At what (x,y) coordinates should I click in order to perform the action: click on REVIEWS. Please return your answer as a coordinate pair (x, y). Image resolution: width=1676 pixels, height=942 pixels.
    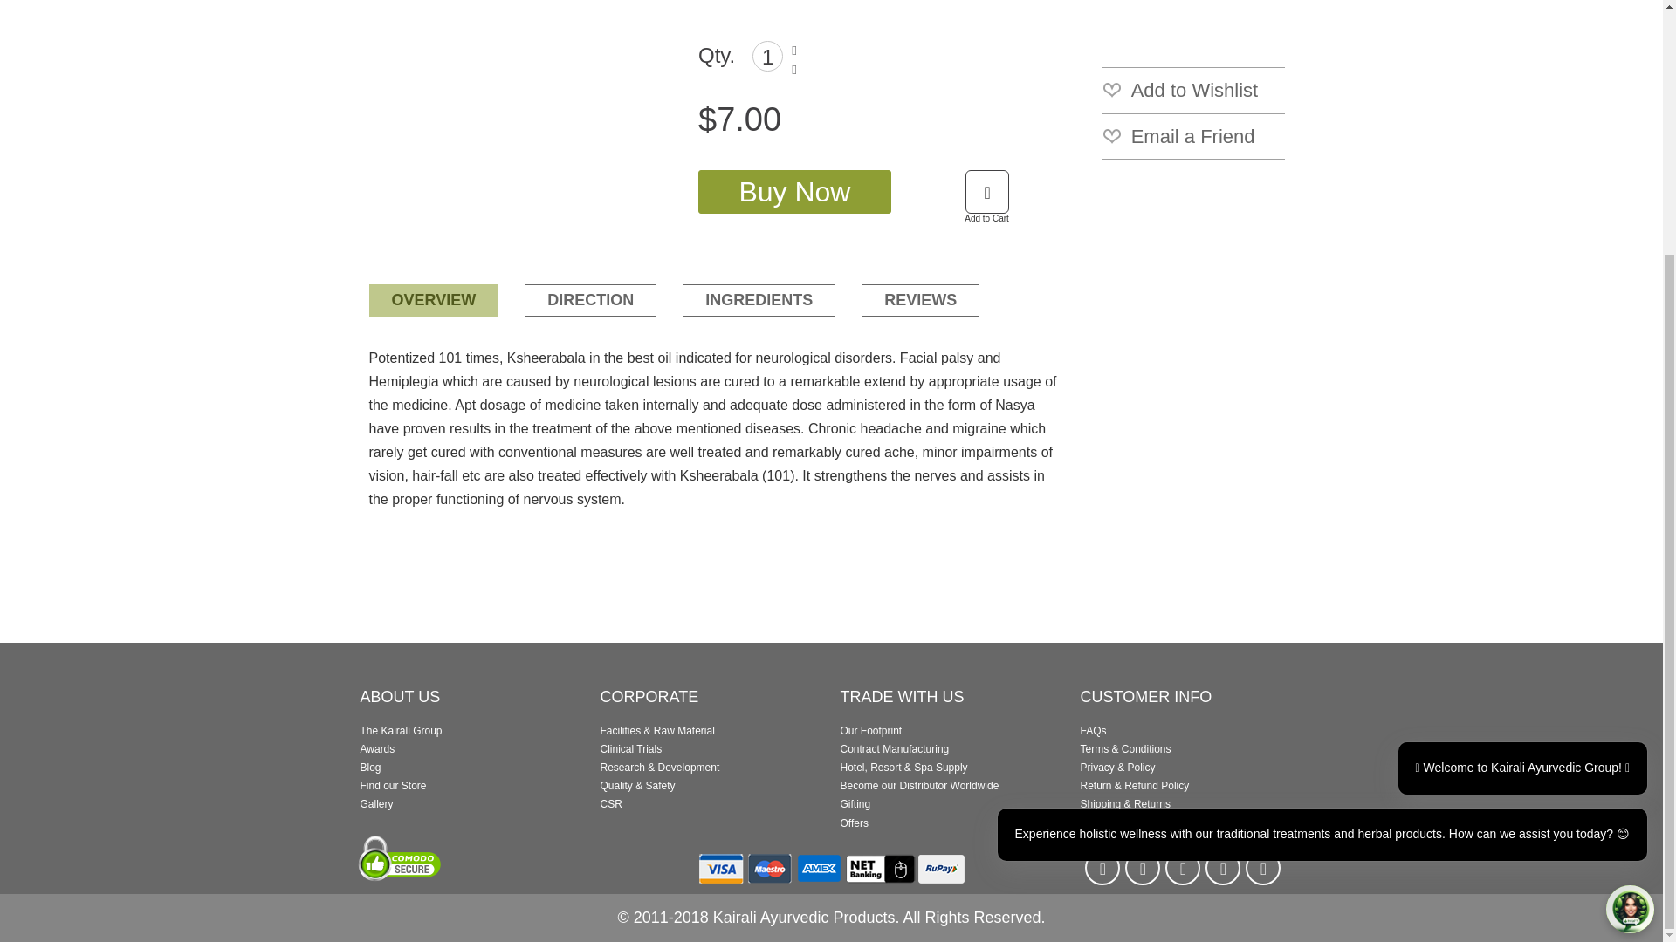
    Looking at the image, I should click on (920, 300).